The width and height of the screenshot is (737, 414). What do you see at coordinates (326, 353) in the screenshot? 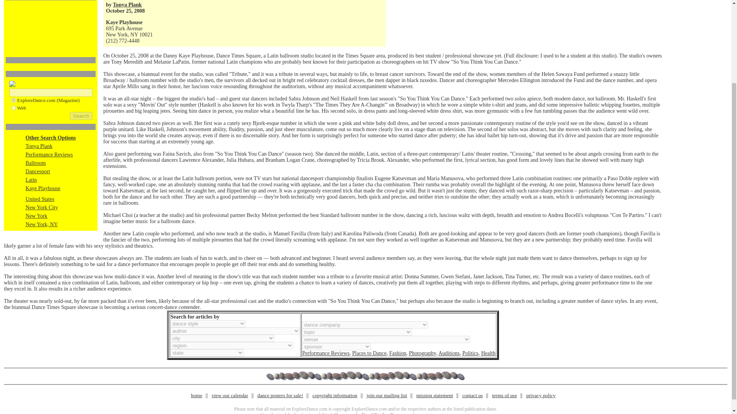
I see `Performance Reviews` at bounding box center [326, 353].